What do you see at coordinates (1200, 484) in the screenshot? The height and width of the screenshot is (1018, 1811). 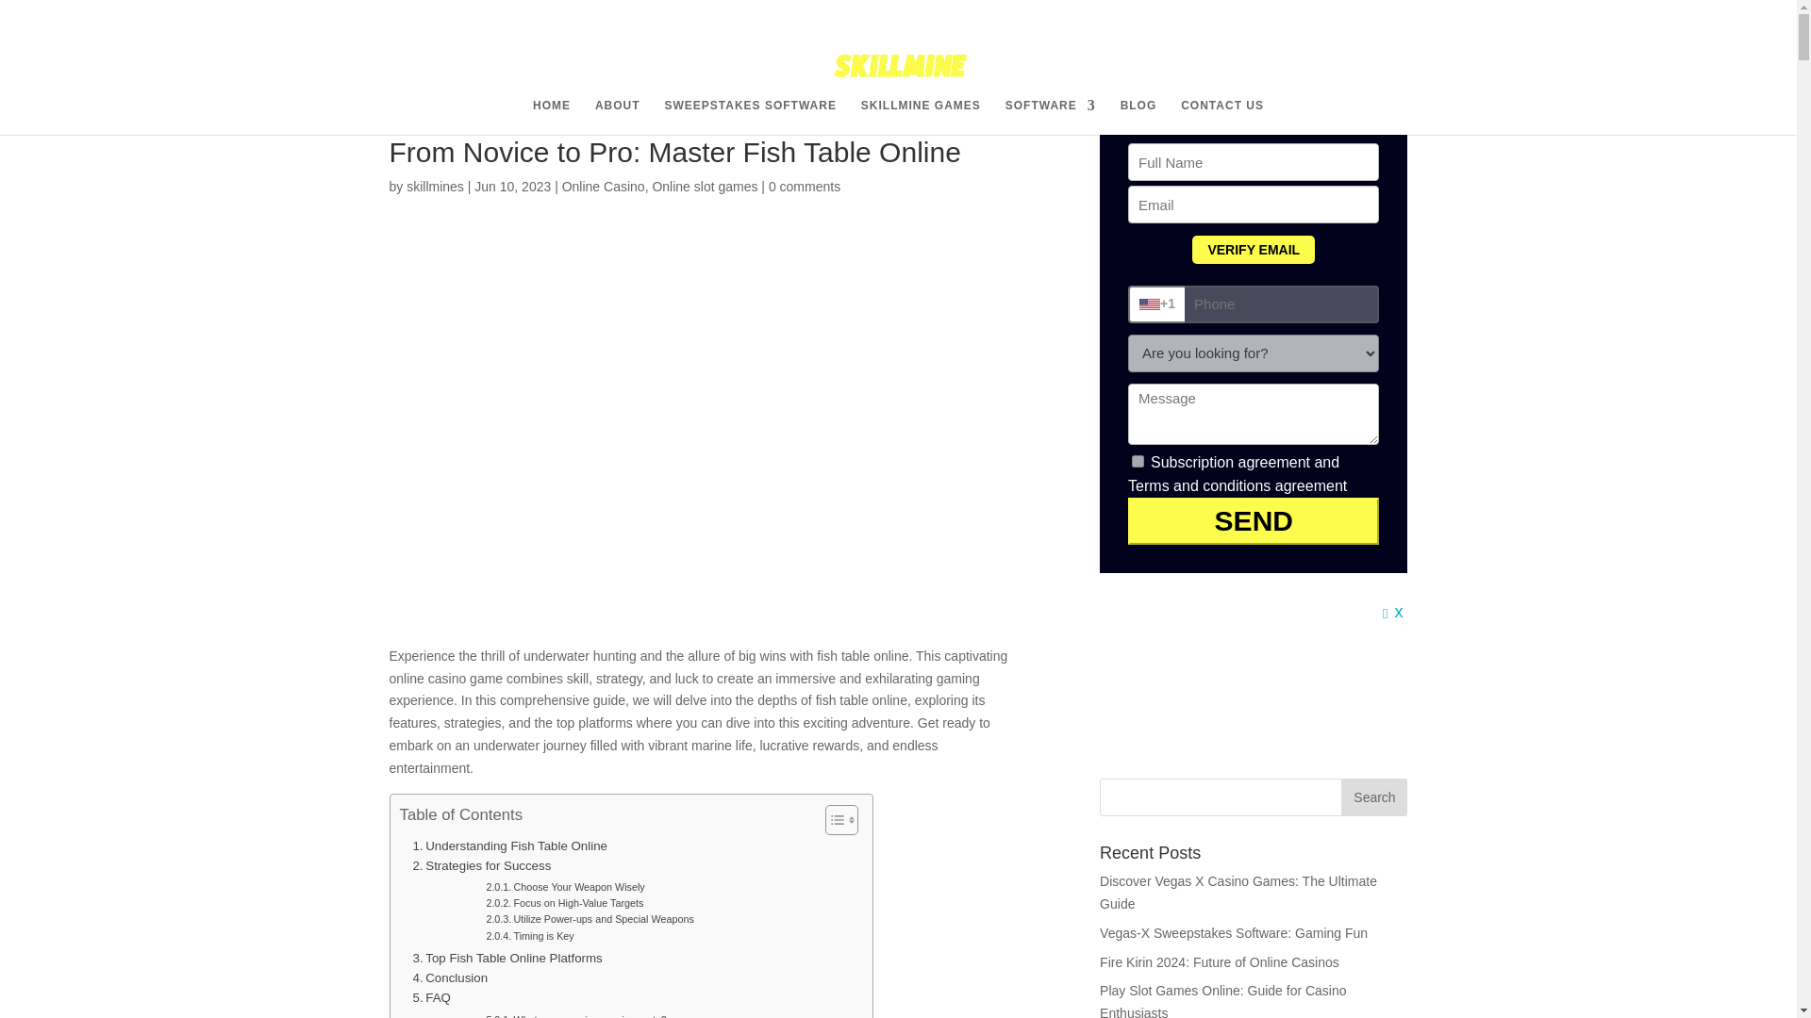 I see `Terms and conditions` at bounding box center [1200, 484].